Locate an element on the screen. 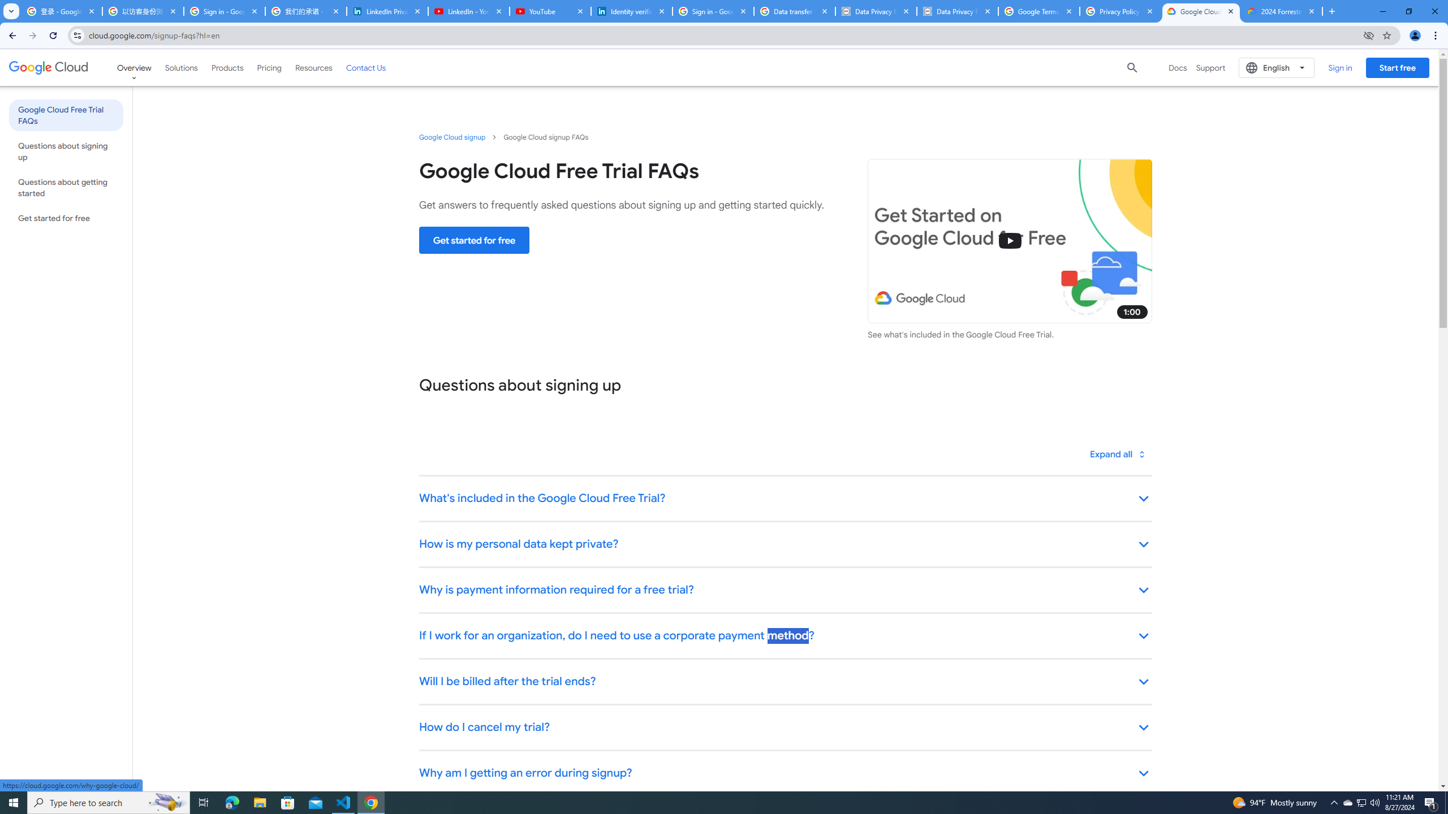 The width and height of the screenshot is (1448, 814). LinkedIn - YouTube is located at coordinates (468, 11).